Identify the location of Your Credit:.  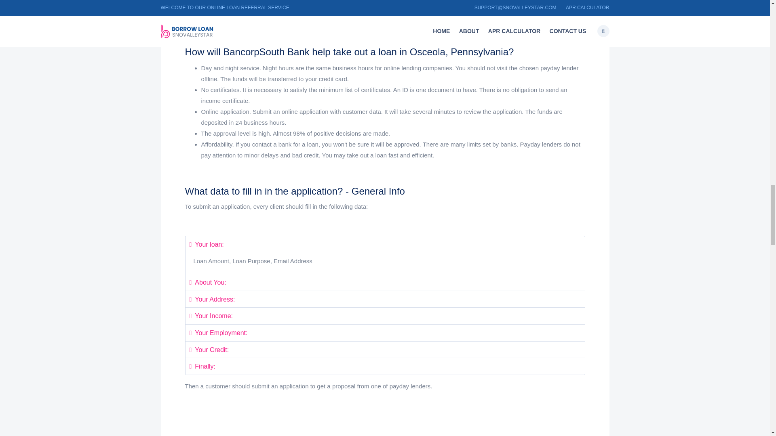
(209, 350).